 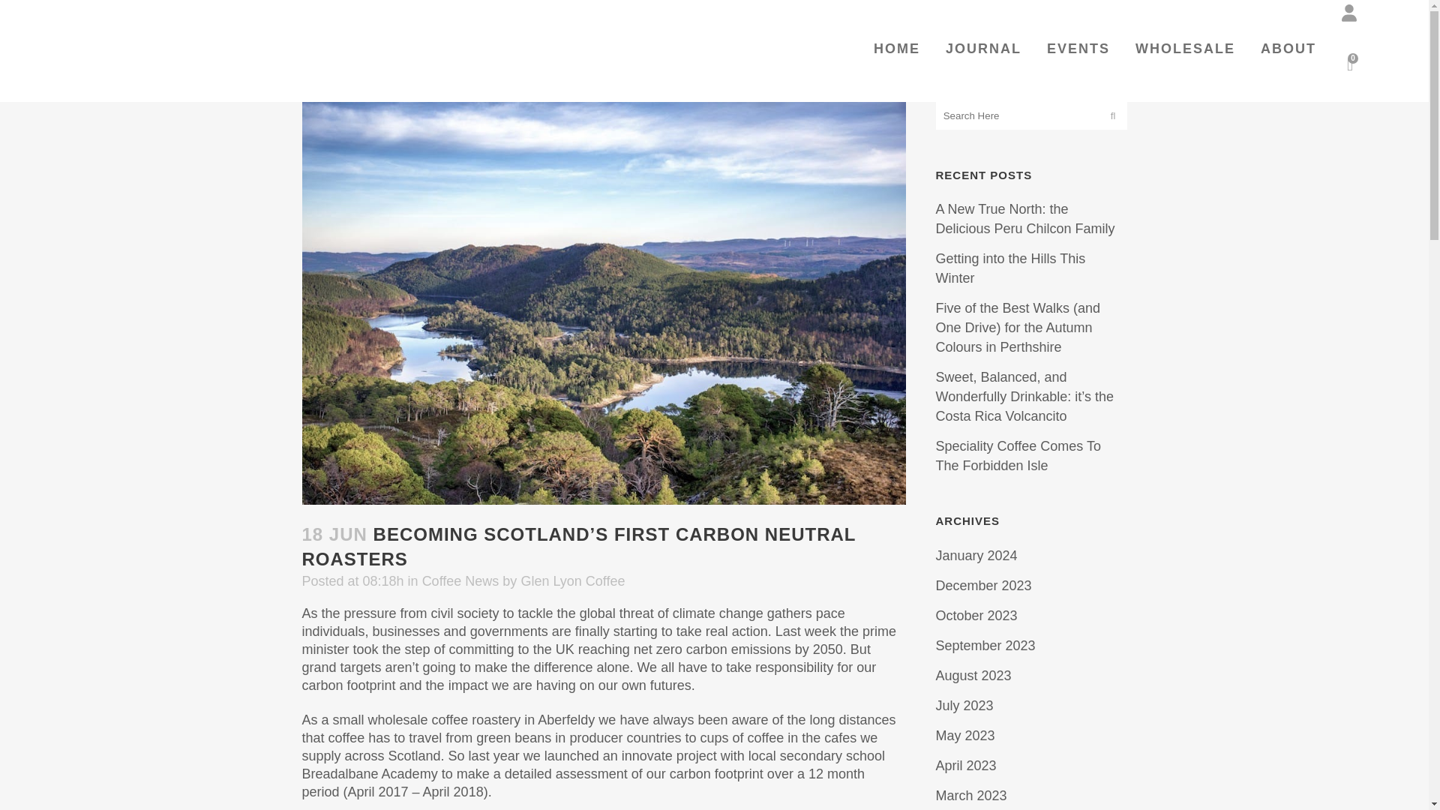 What do you see at coordinates (984, 585) in the screenshot?
I see `December 2023` at bounding box center [984, 585].